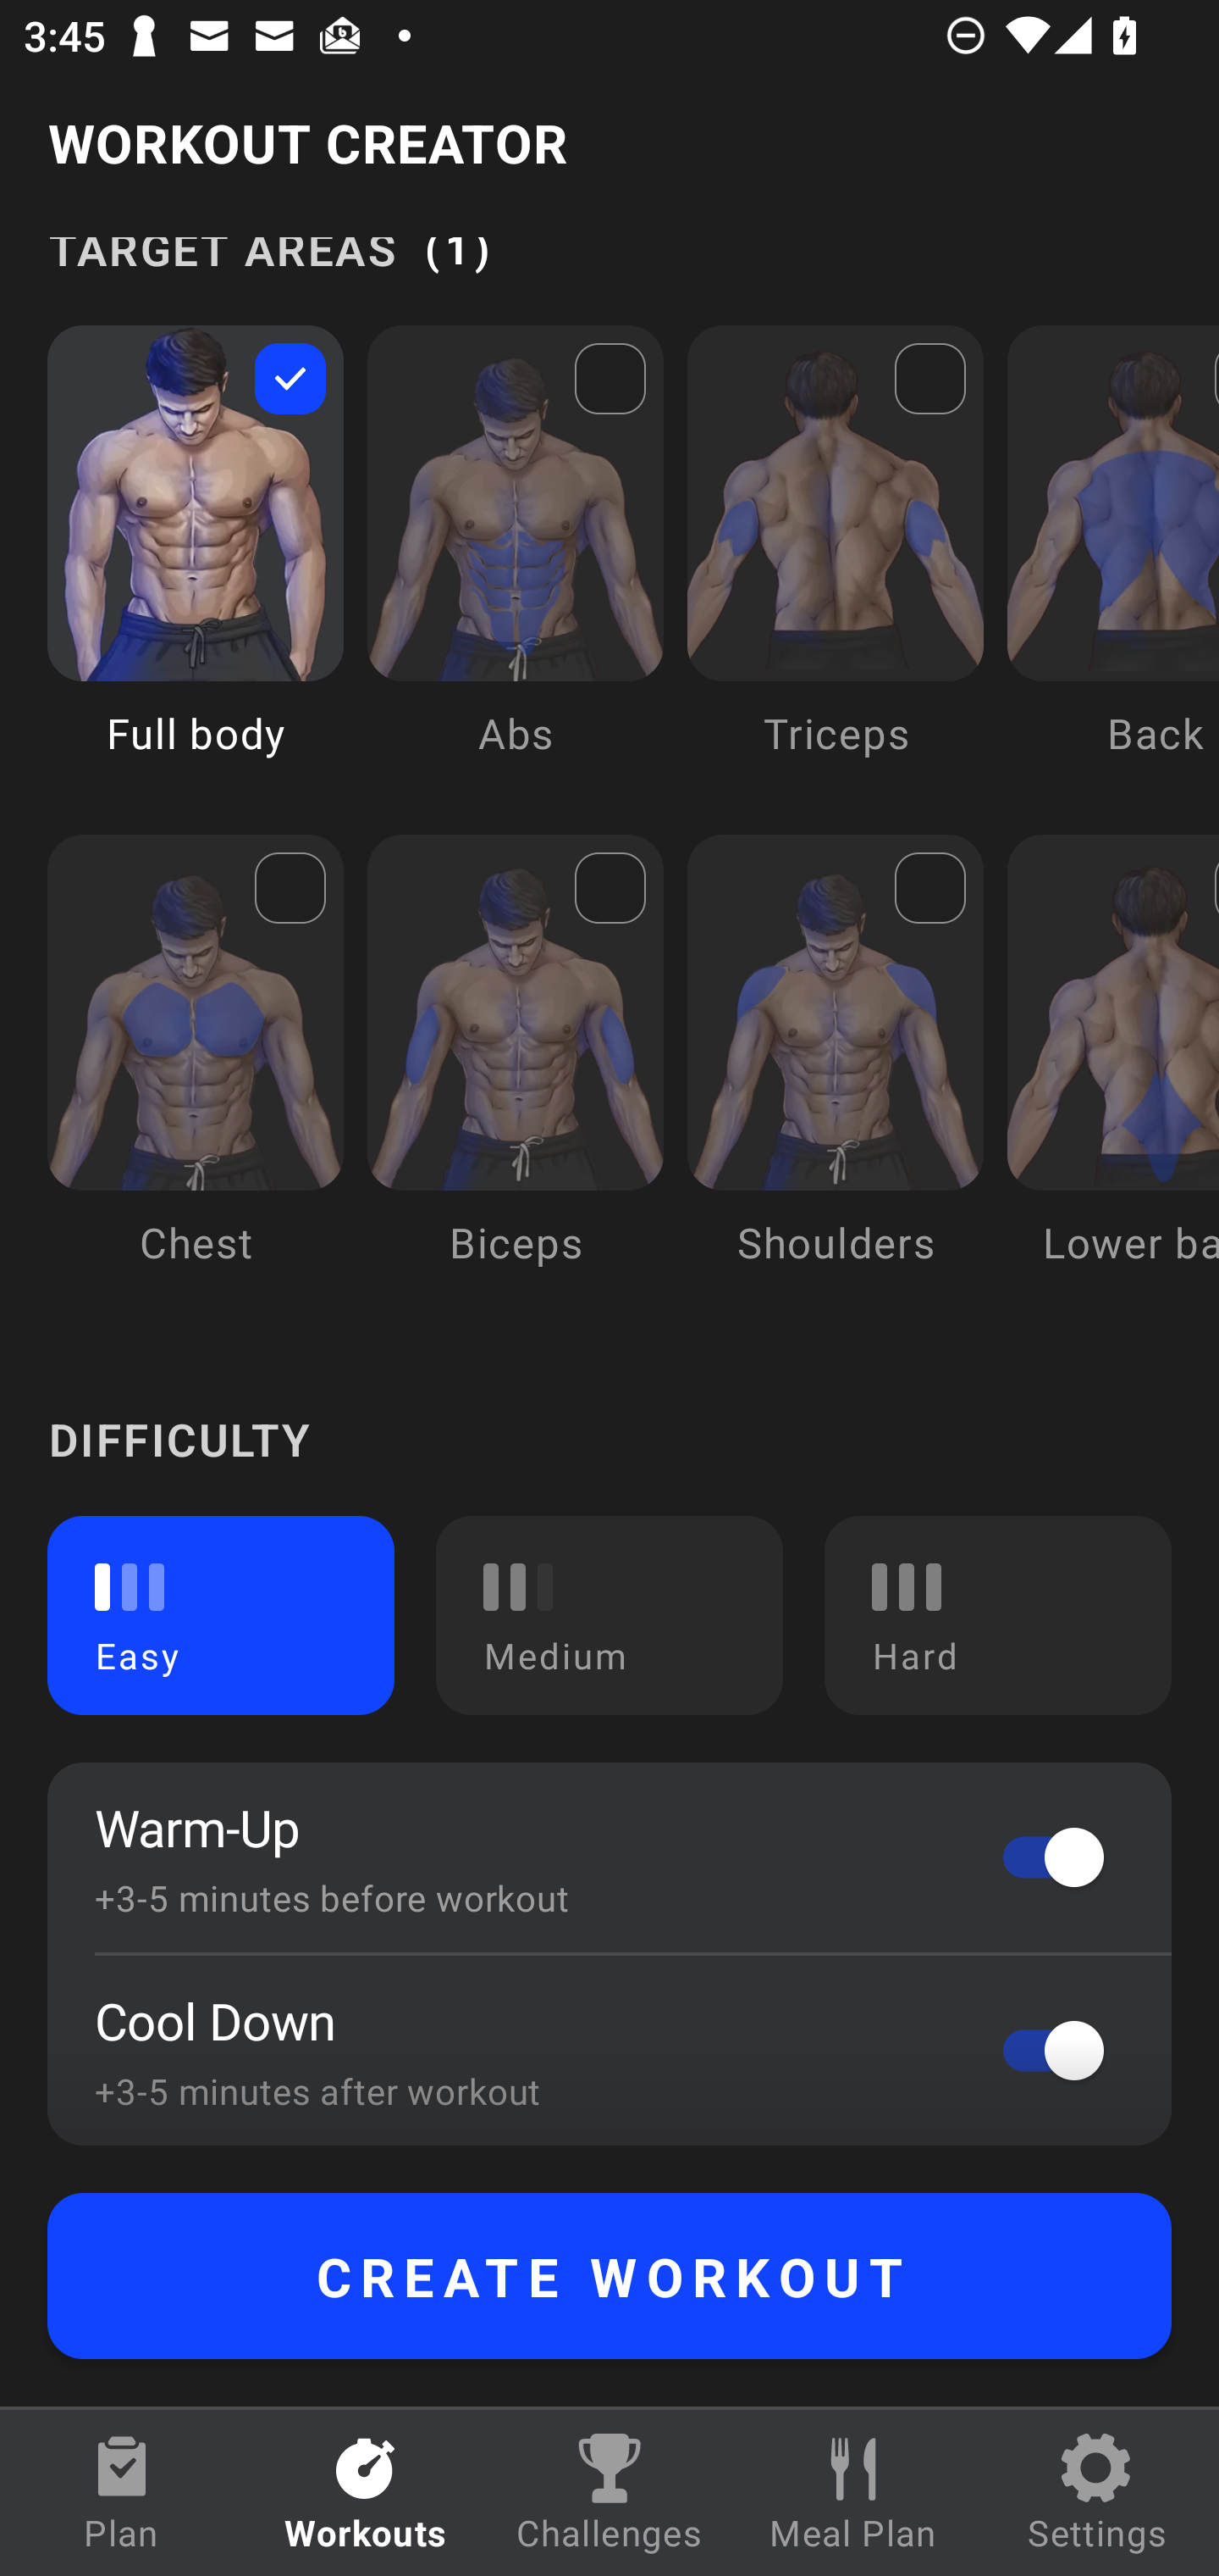 The width and height of the screenshot is (1219, 2576). What do you see at coordinates (515, 1074) in the screenshot?
I see `Biceps` at bounding box center [515, 1074].